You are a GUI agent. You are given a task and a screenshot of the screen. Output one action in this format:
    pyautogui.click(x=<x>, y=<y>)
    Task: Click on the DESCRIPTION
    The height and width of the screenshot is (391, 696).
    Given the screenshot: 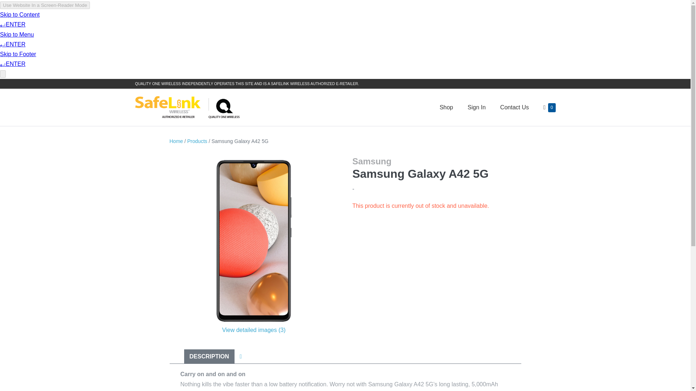 What is the action you would take?
    pyautogui.click(x=176, y=141)
    